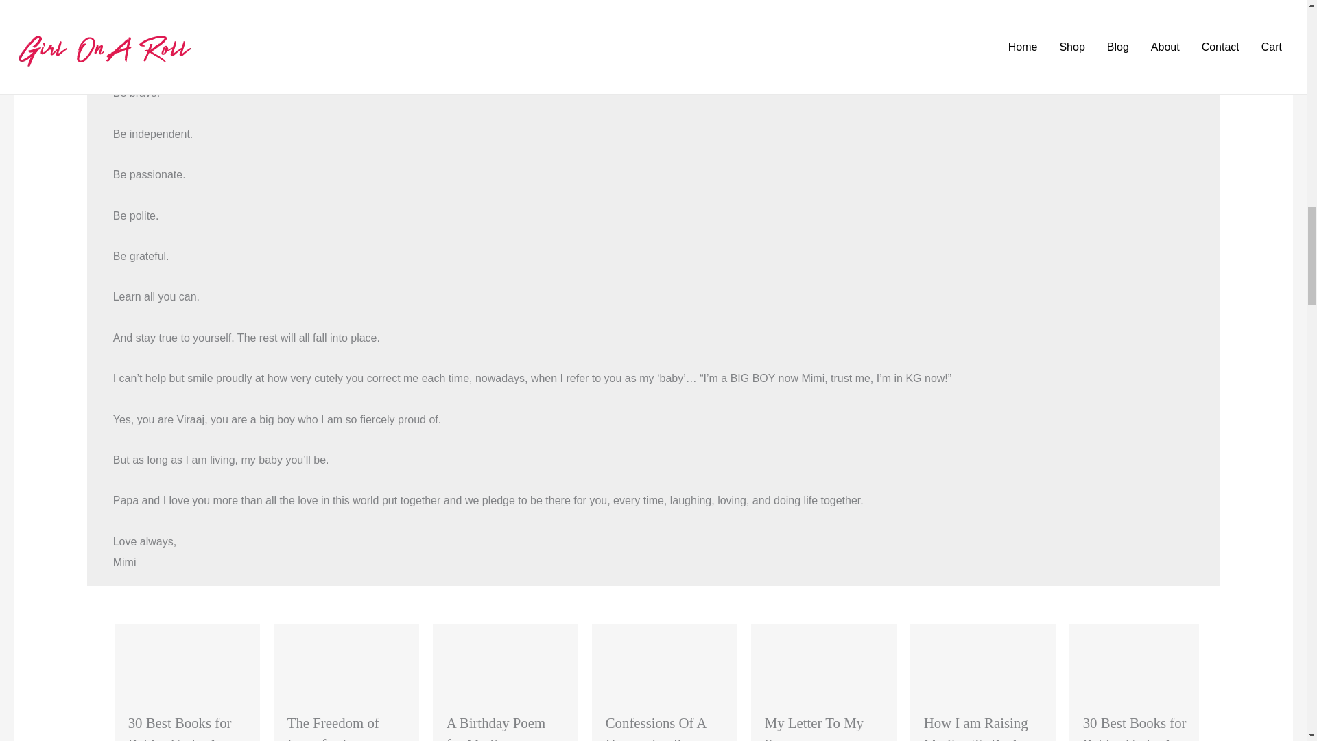  I want to click on Confessions Of A Homeschooling Mom, so click(656, 728).